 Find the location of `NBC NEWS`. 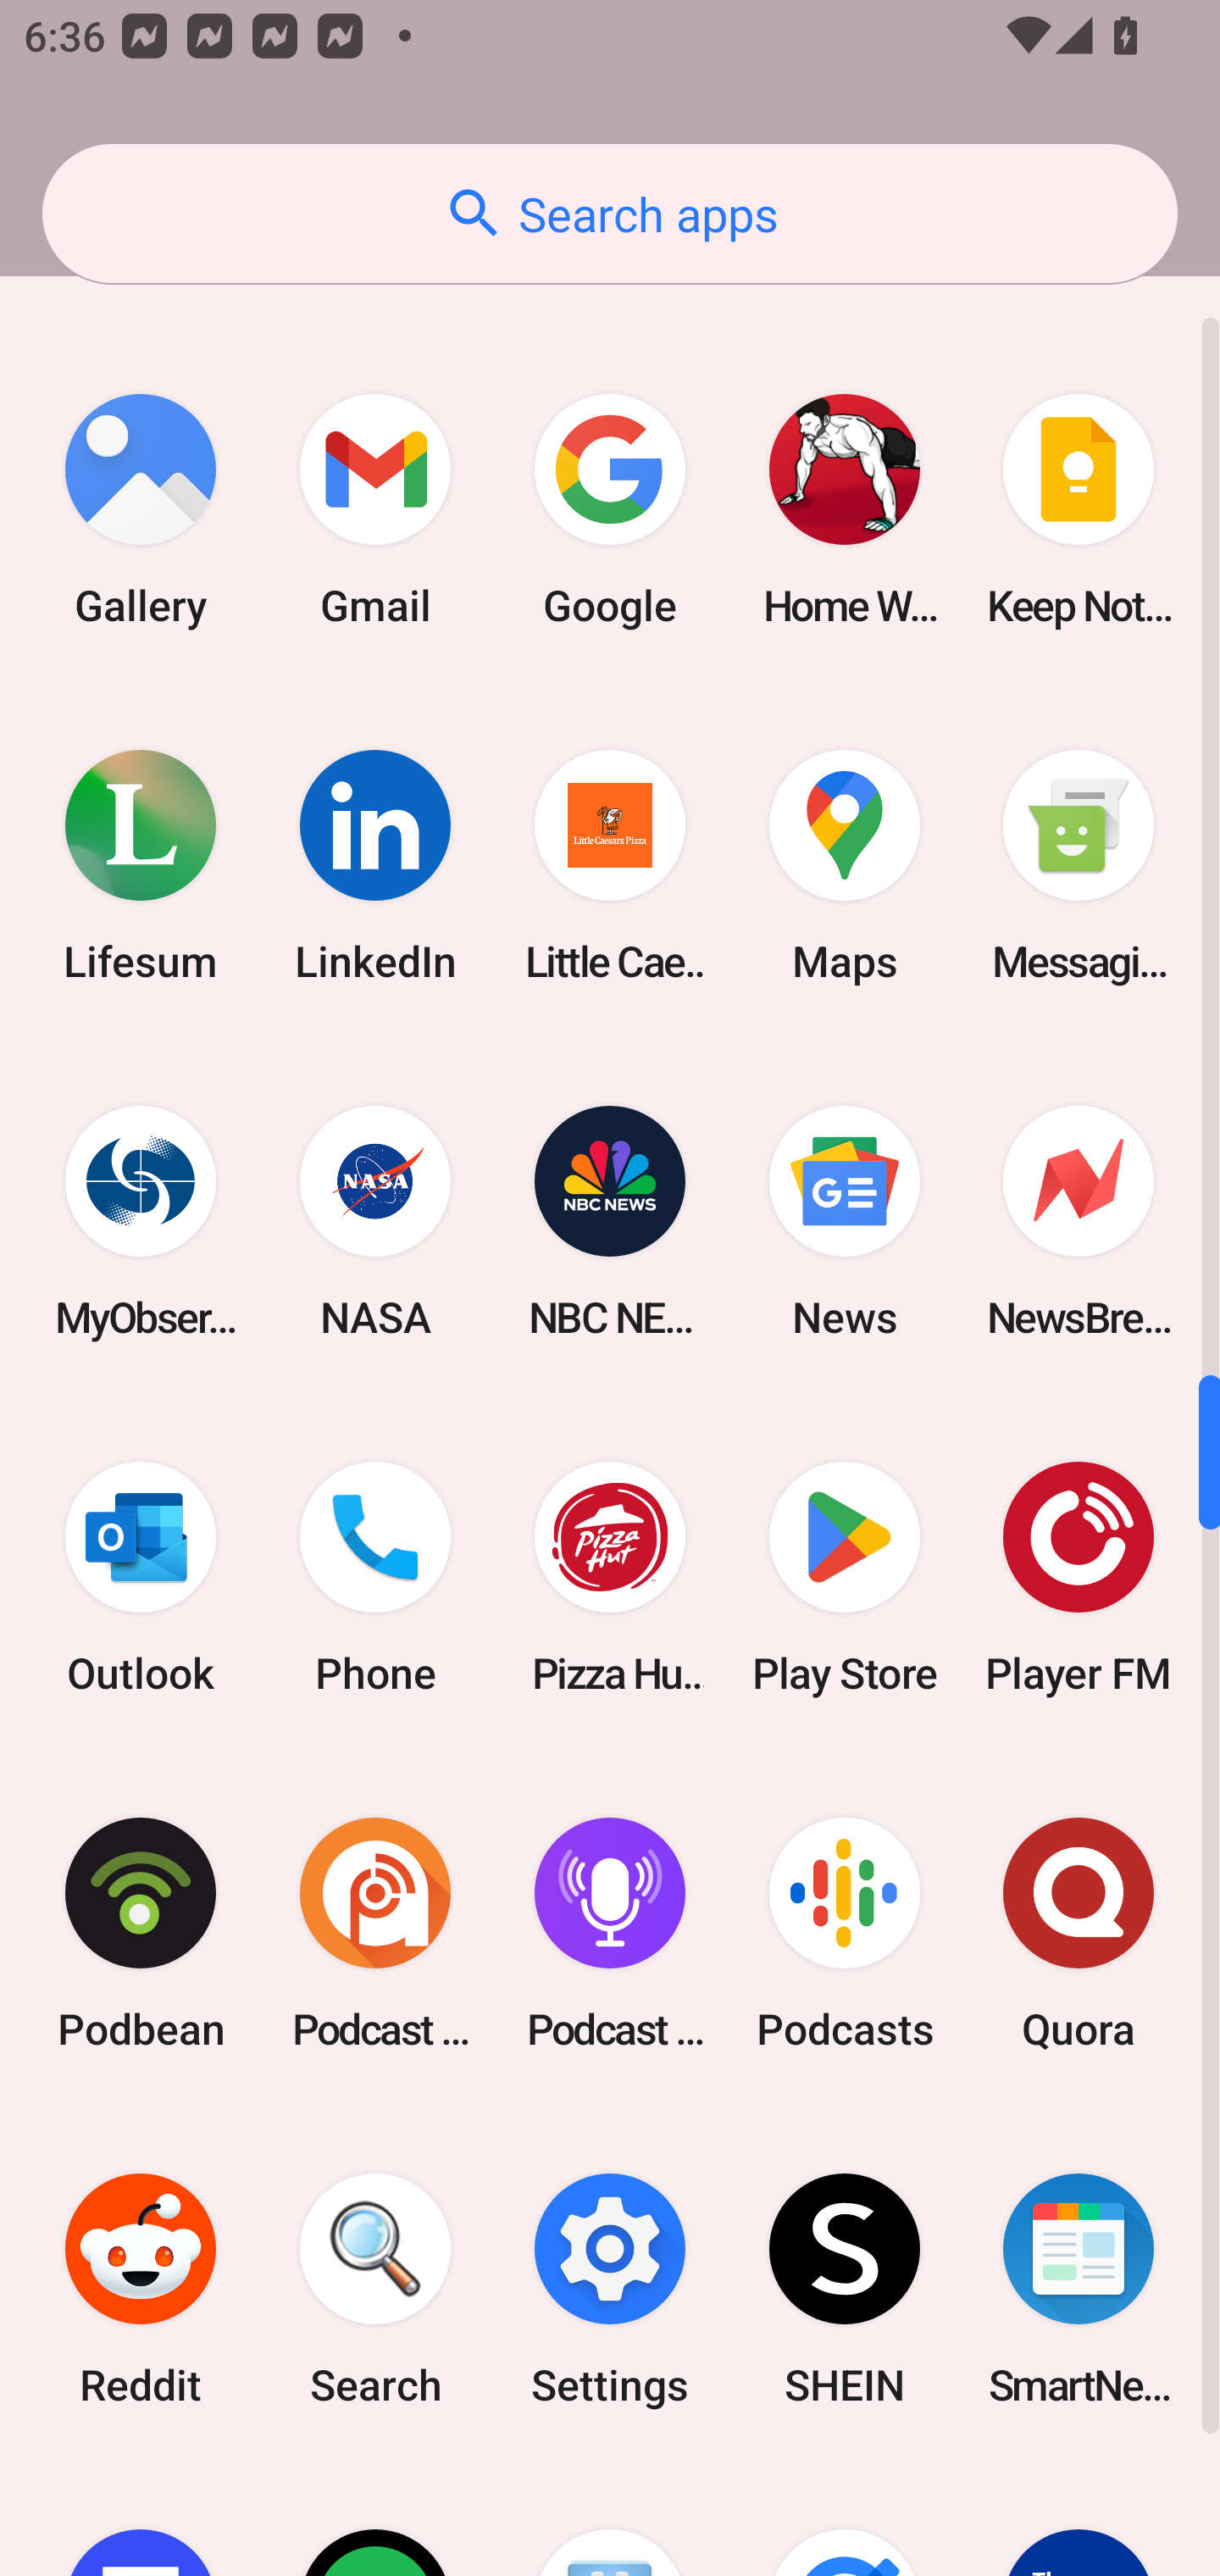

NBC NEWS is located at coordinates (610, 1220).